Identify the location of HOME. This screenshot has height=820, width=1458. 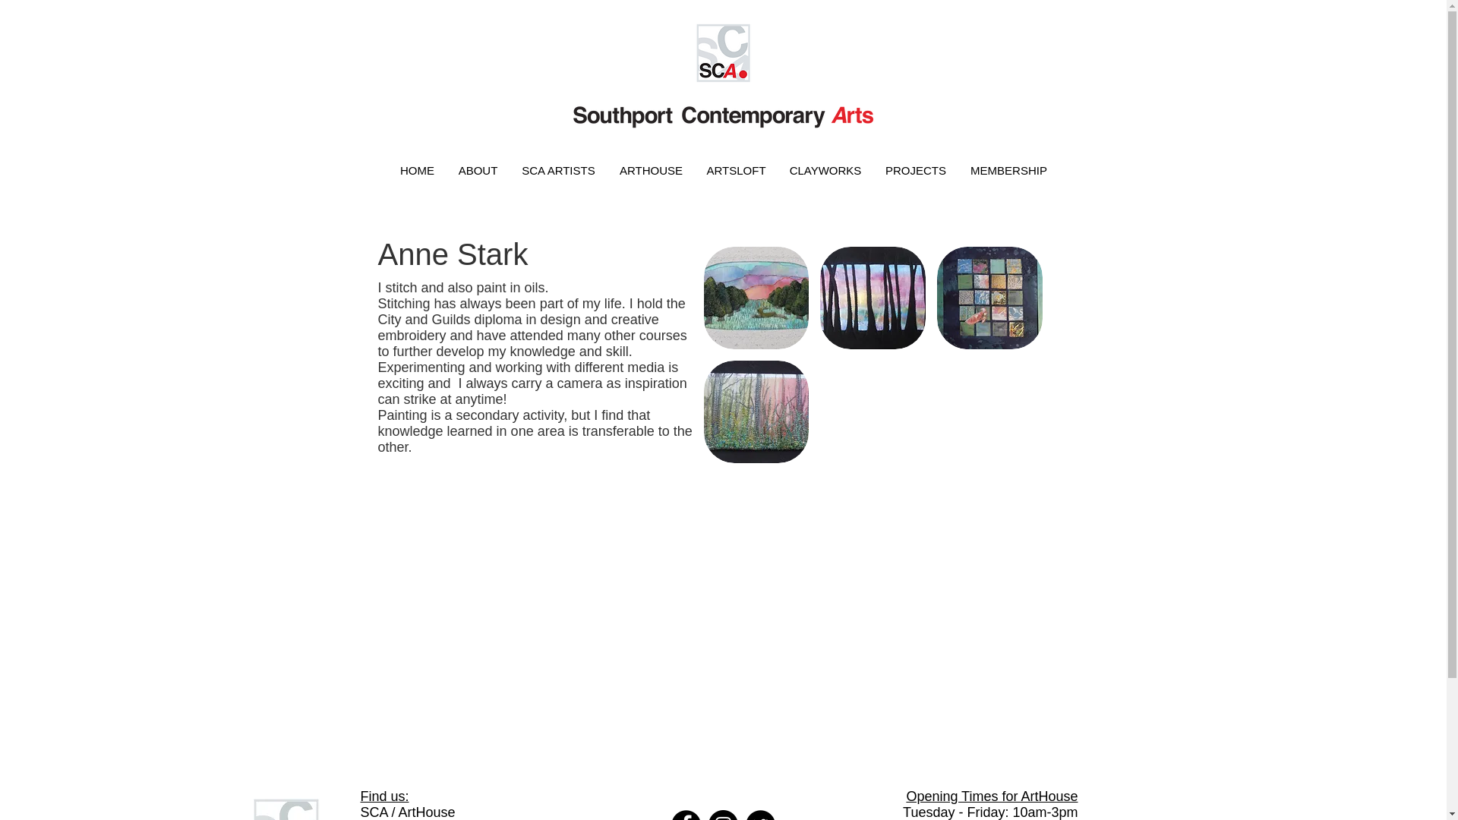
(416, 170).